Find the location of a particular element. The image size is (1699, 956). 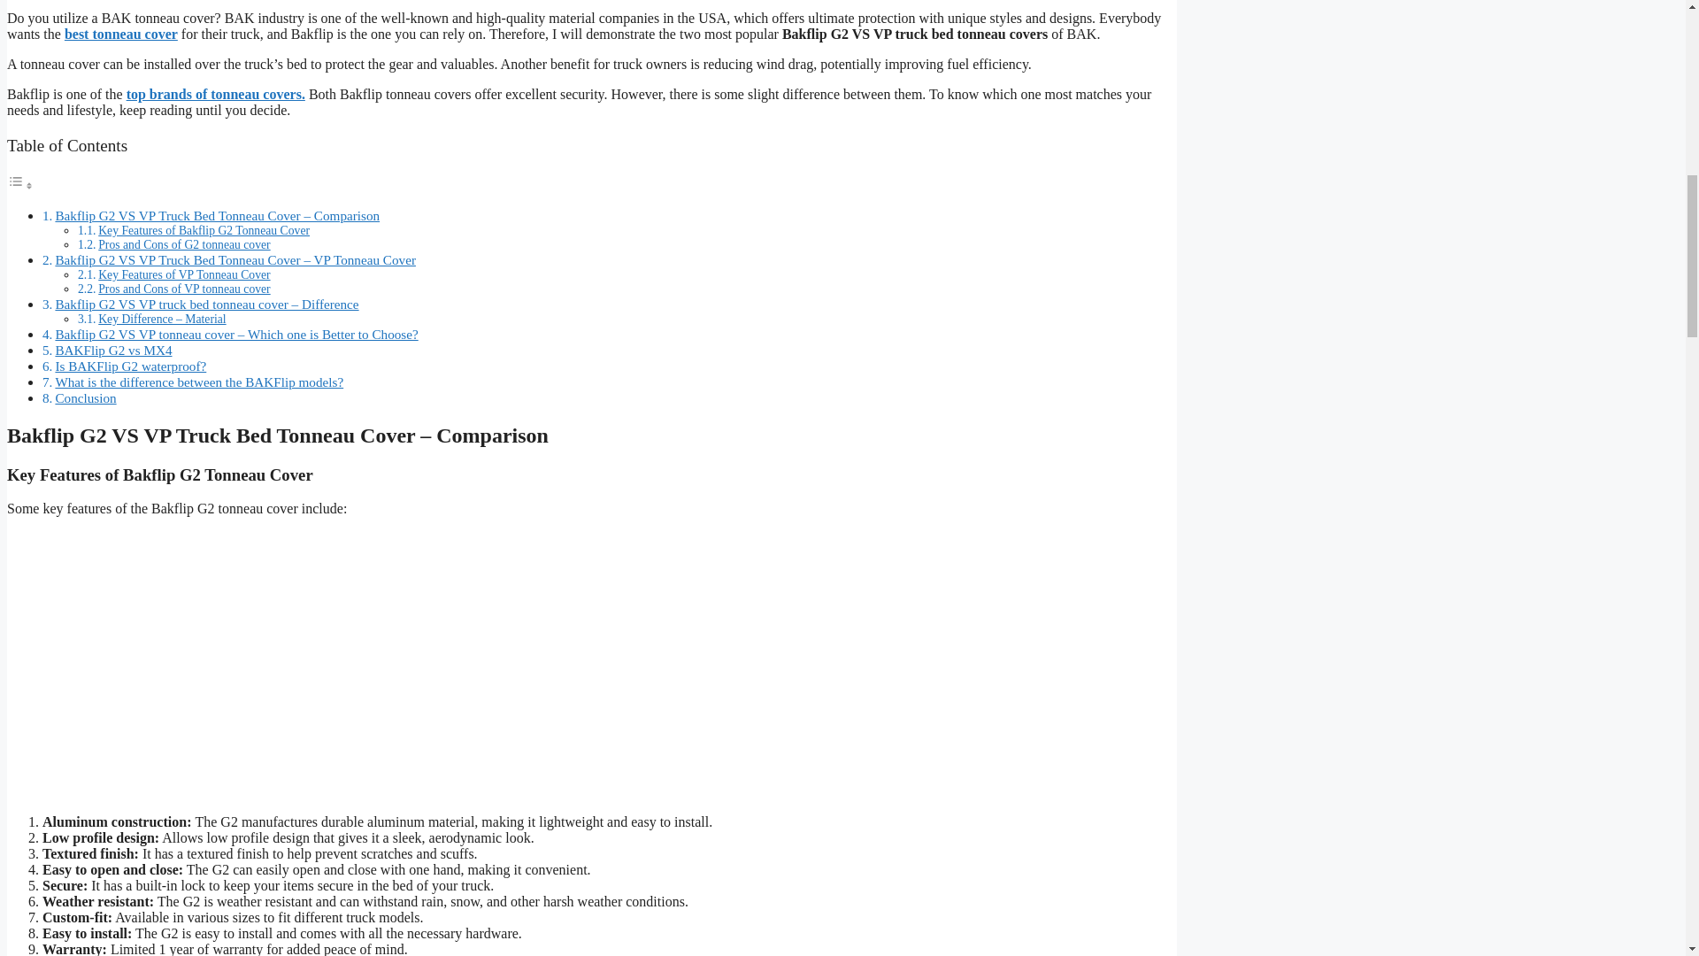

best tonneau cover is located at coordinates (120, 34).